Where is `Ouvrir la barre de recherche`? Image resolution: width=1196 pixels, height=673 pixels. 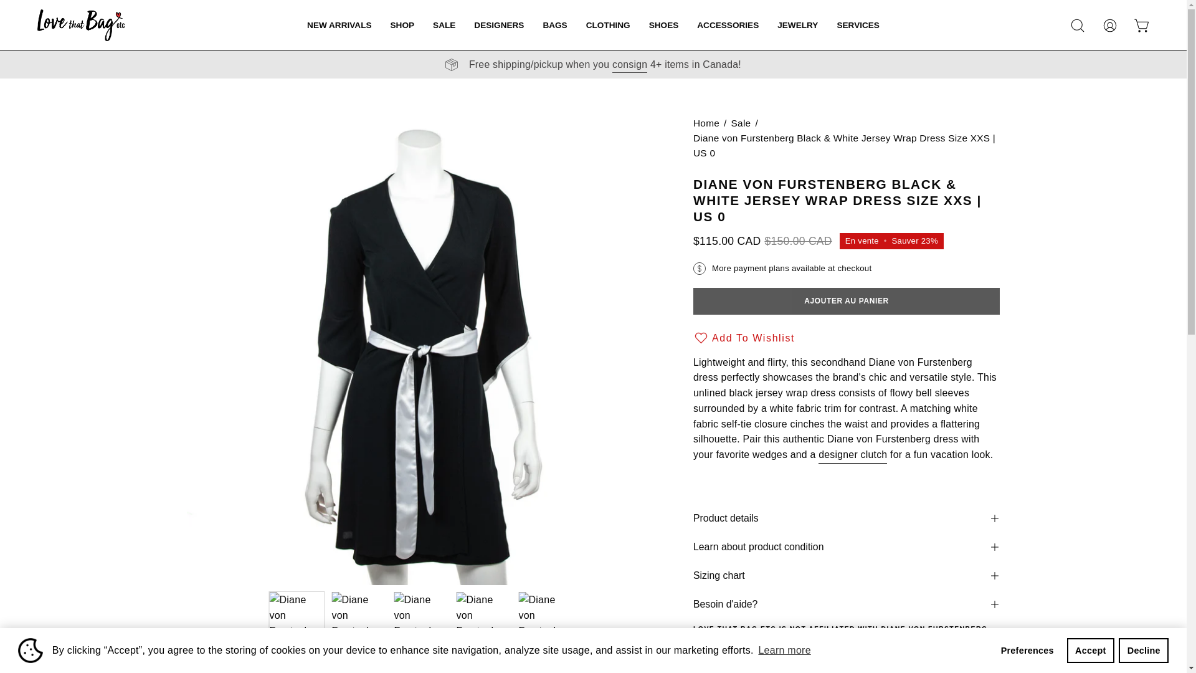 Ouvrir la barre de recherche is located at coordinates (1078, 25).